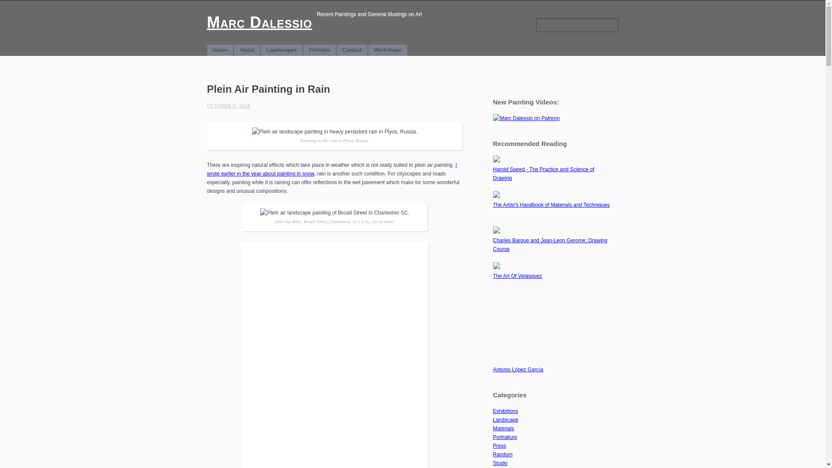 This screenshot has height=468, width=832. I want to click on Search, so click(11, 5).